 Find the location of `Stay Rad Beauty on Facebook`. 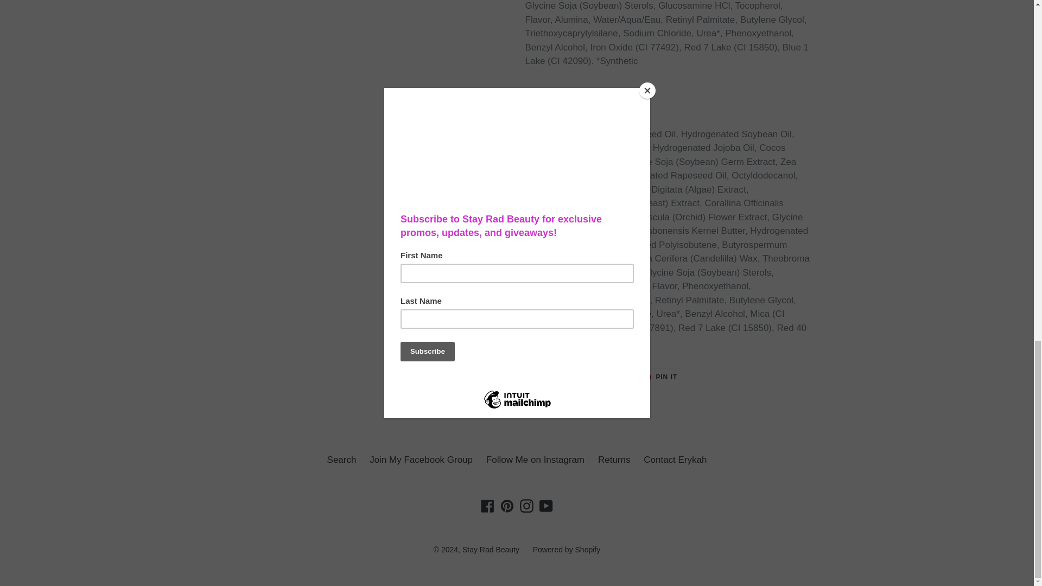

Stay Rad Beauty on Facebook is located at coordinates (487, 506).